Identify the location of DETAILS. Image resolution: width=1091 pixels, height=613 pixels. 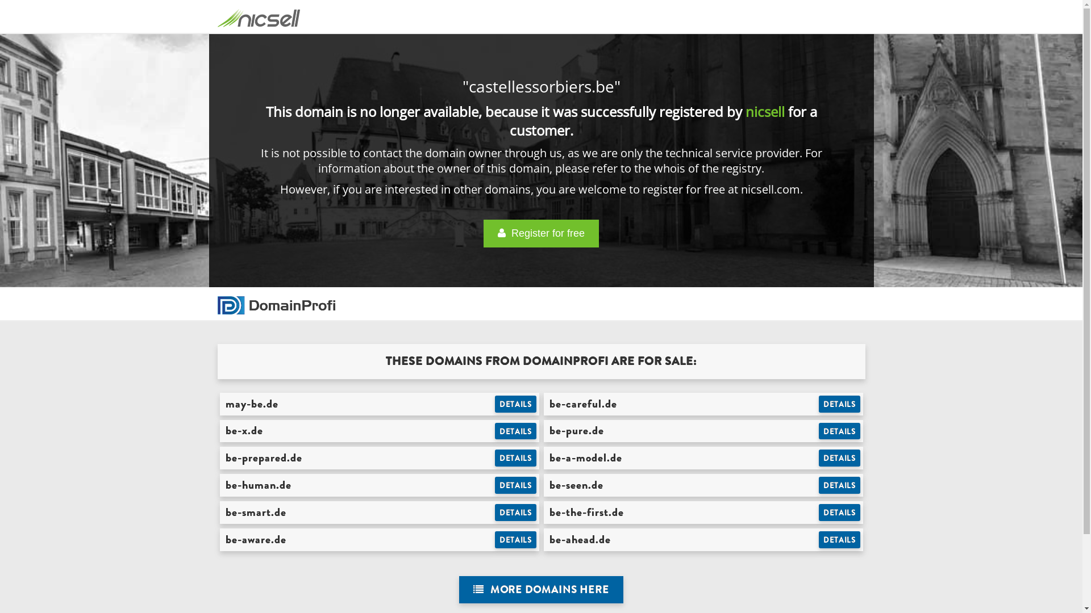
(840, 431).